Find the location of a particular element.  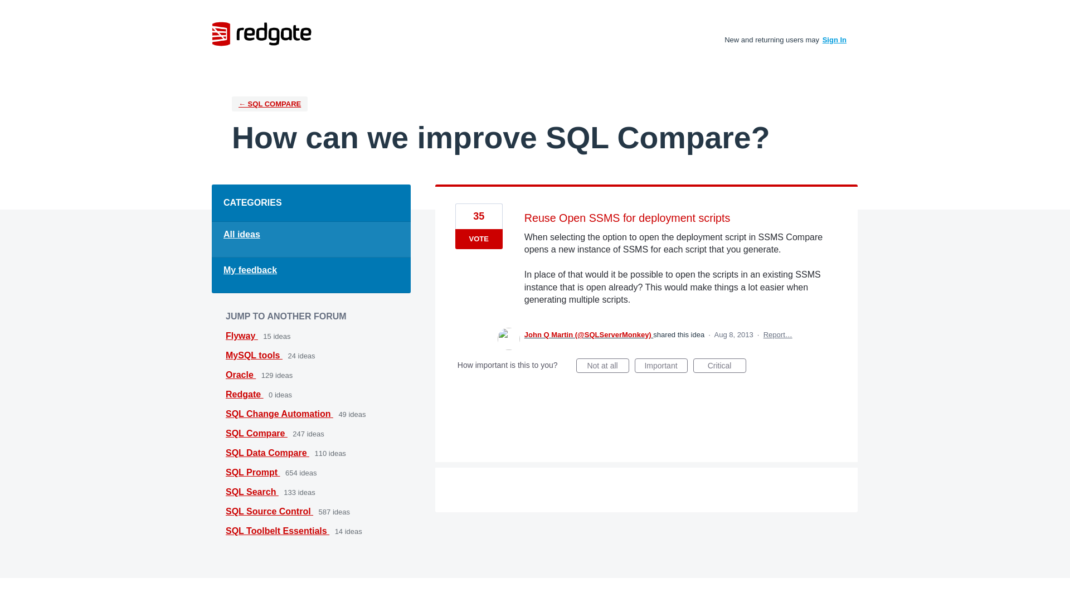

View all ideas in MySQL tools is located at coordinates (254, 355).